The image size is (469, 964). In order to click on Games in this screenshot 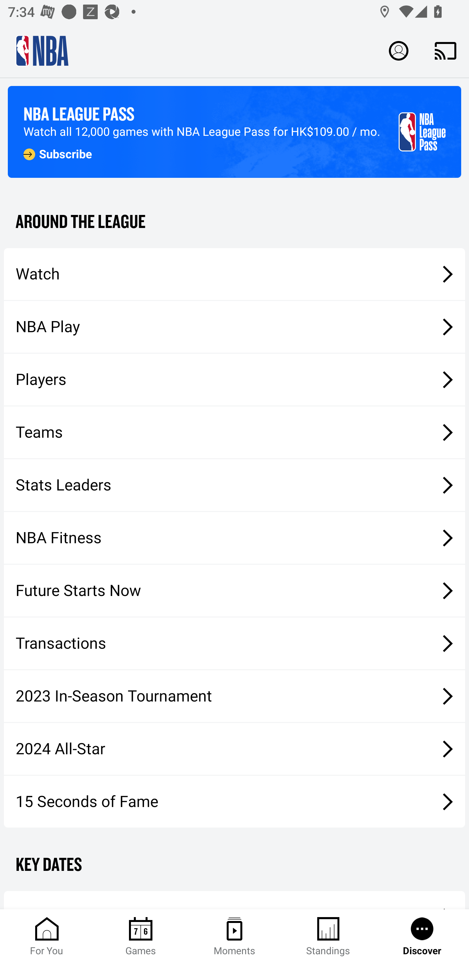, I will do `click(141, 937)`.